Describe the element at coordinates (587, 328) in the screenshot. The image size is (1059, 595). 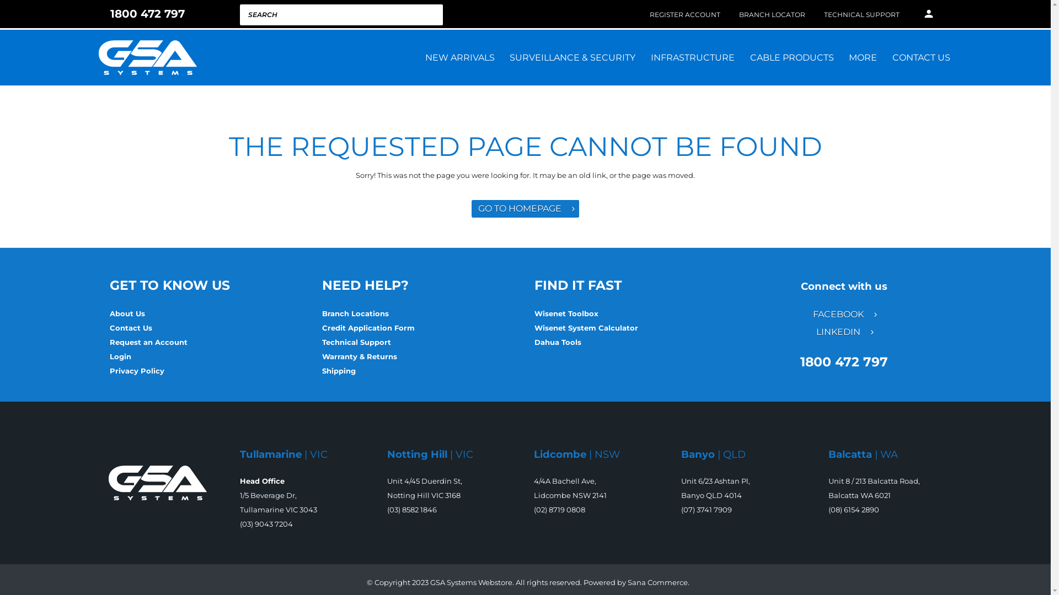
I see `Wisenet System Calculator ` at that location.